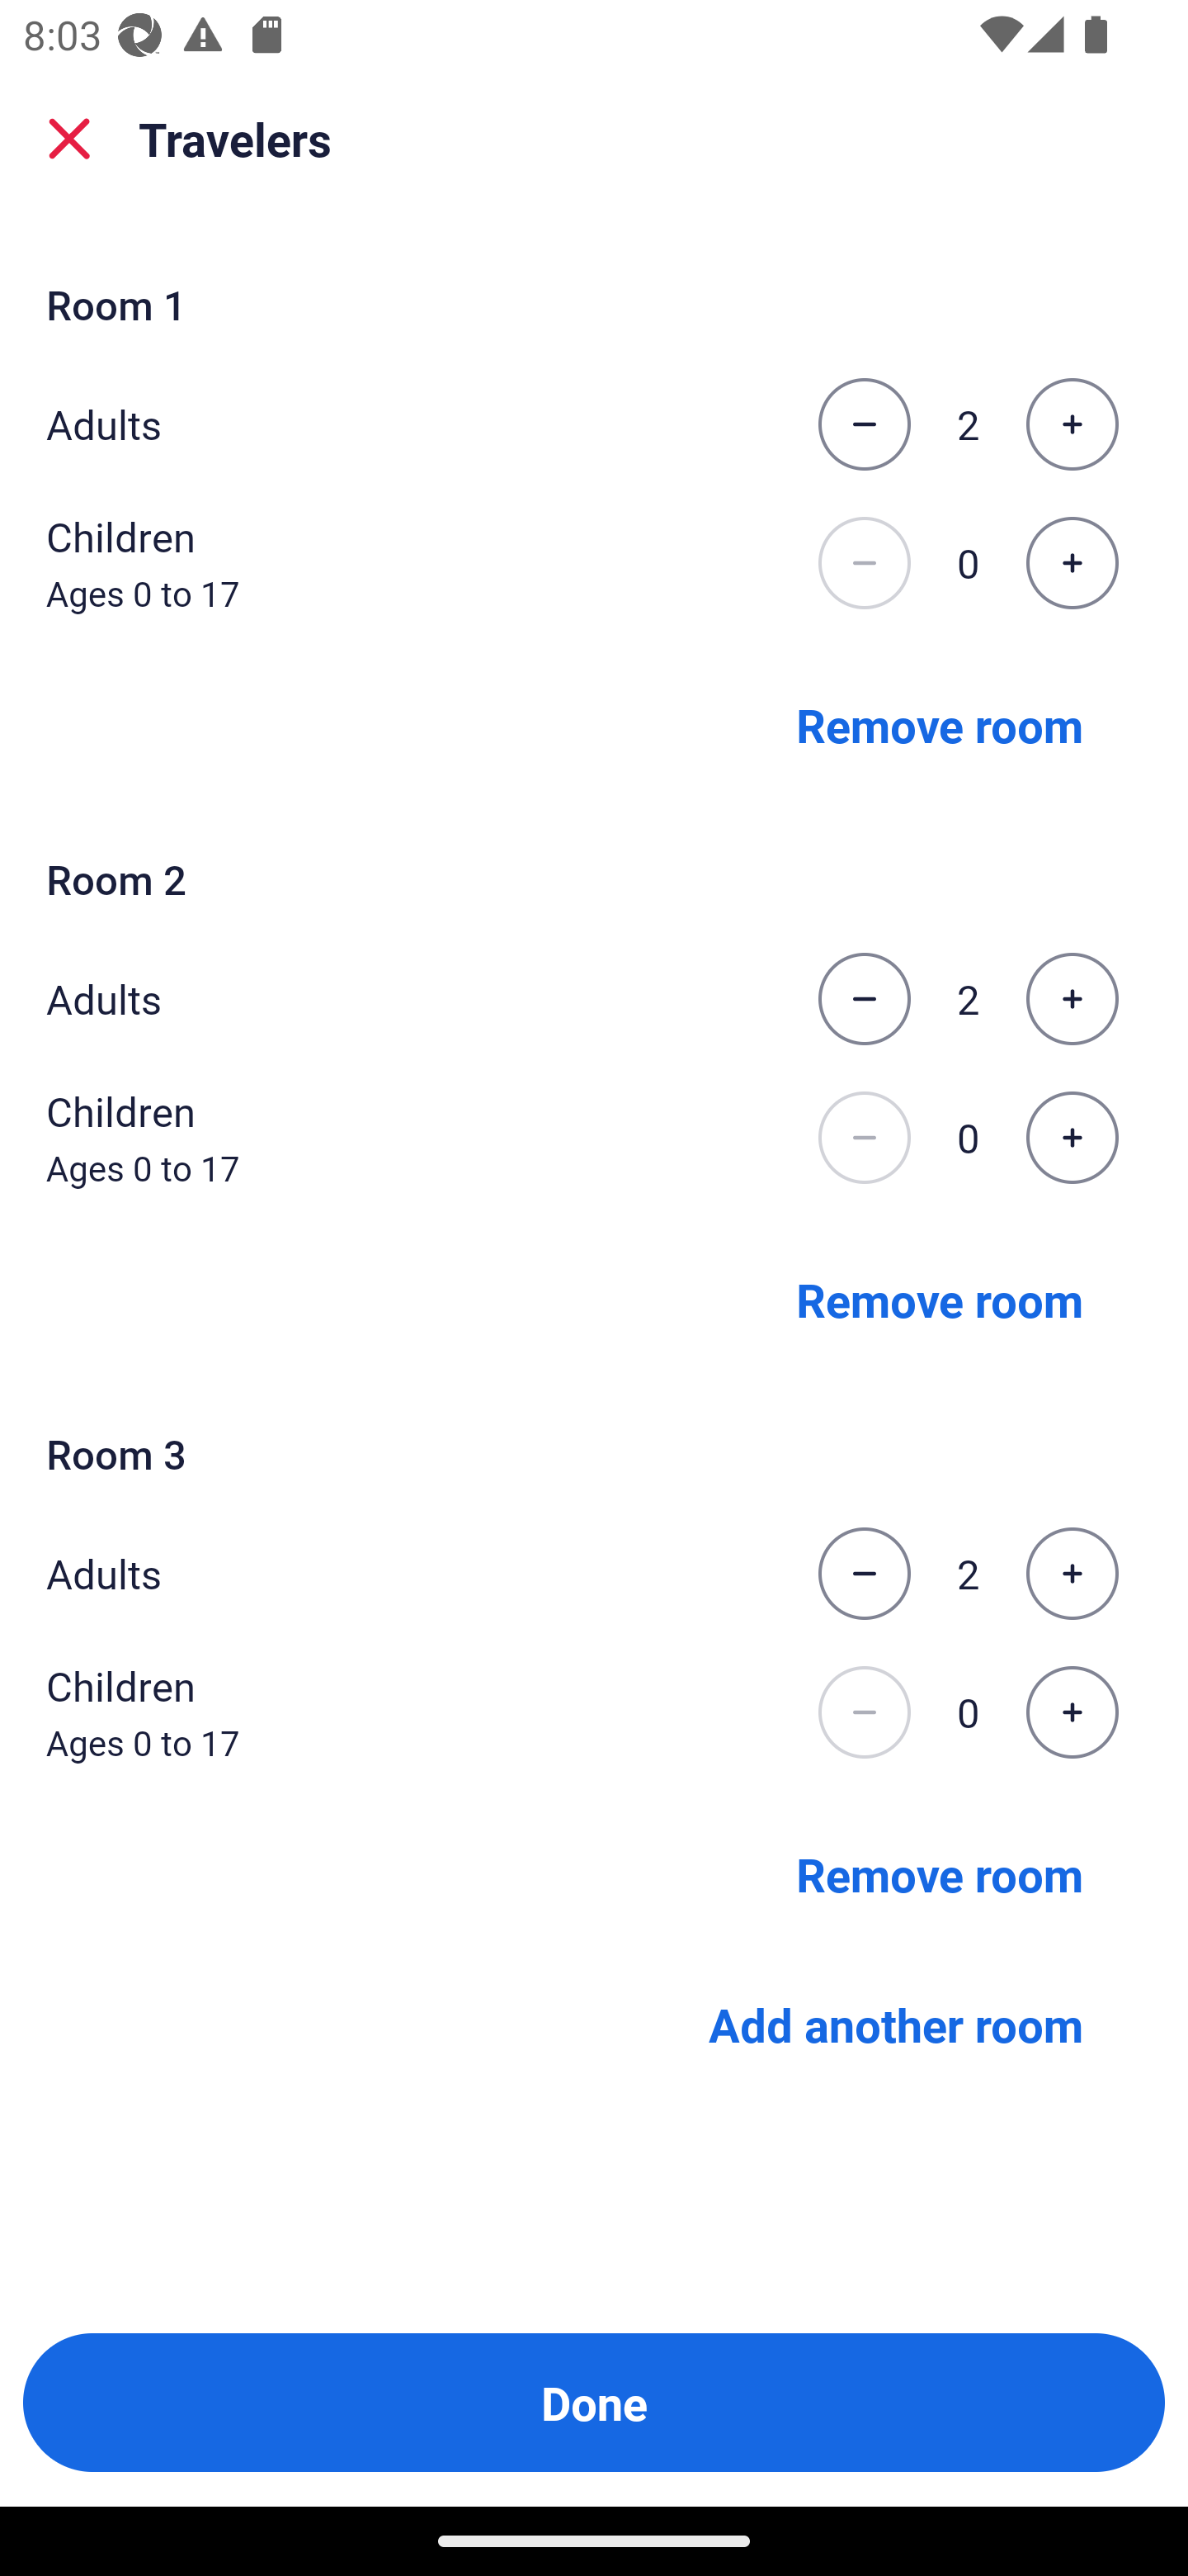 This screenshot has width=1188, height=2576. Describe the element at coordinates (69, 139) in the screenshot. I see `close` at that location.